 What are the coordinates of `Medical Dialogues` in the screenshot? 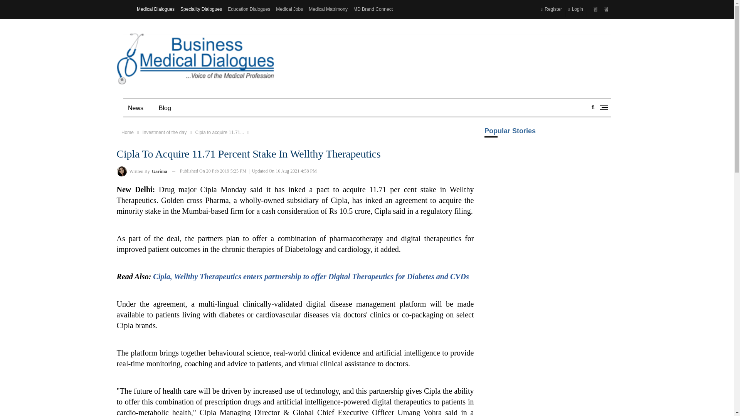 It's located at (156, 9).